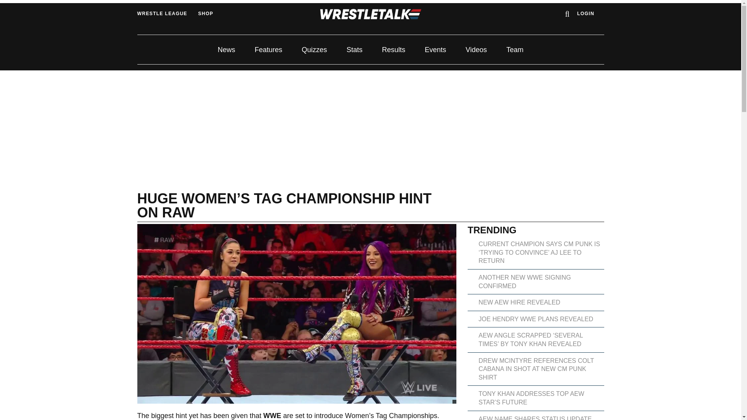  I want to click on WRESTLE LEAGUE, so click(162, 14).